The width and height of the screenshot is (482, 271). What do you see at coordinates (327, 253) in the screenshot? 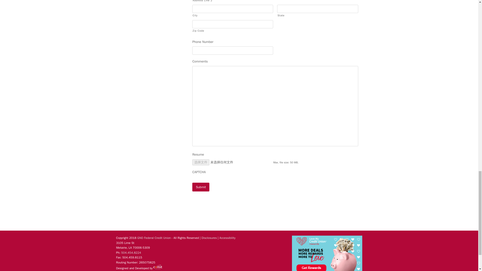
I see `All Bundle From Love My Credit Union Rewards` at bounding box center [327, 253].